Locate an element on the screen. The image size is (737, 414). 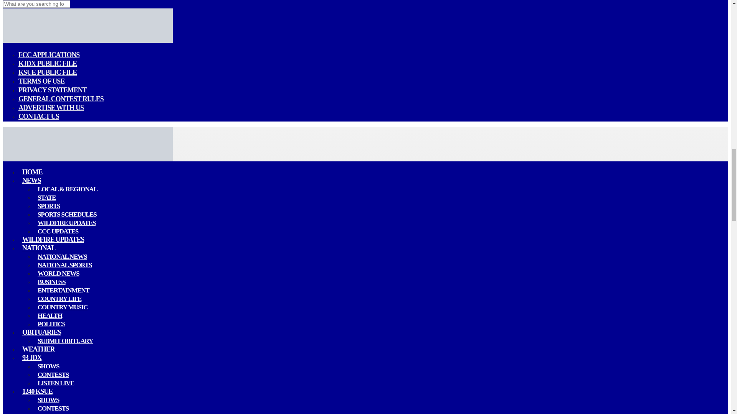
SierraDailyNews.com is located at coordinates (88, 41).